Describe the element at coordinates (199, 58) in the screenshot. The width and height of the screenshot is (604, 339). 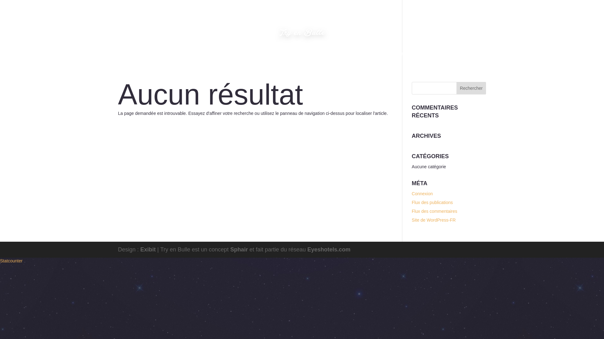
I see `ACCUEIL` at that location.